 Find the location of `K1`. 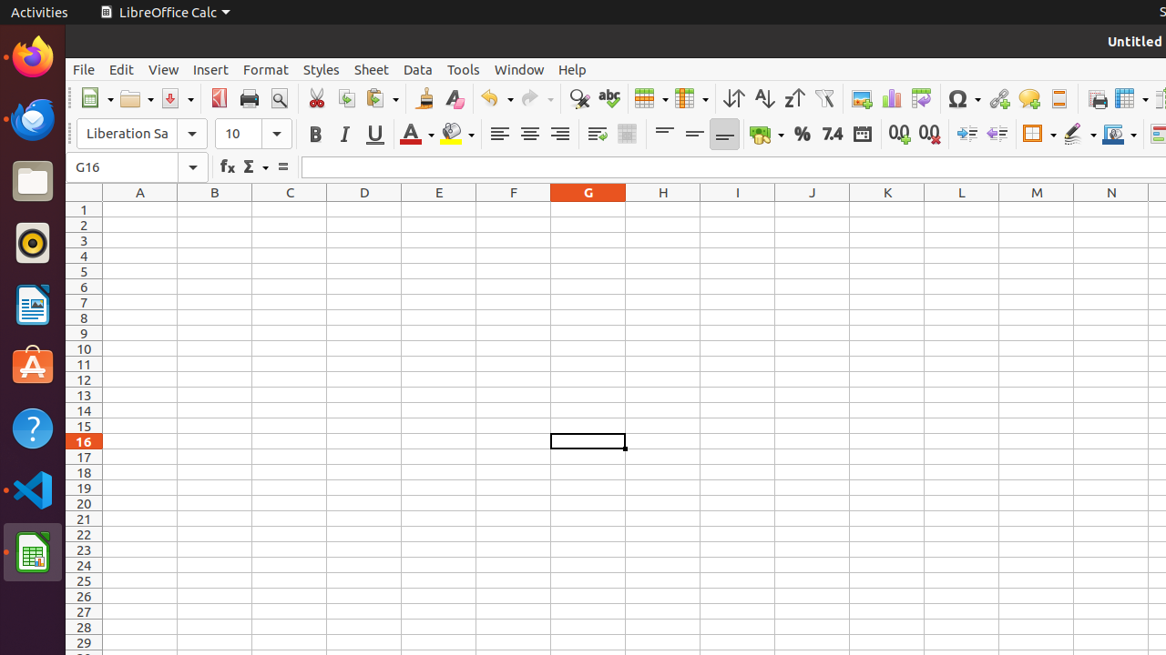

K1 is located at coordinates (887, 209).